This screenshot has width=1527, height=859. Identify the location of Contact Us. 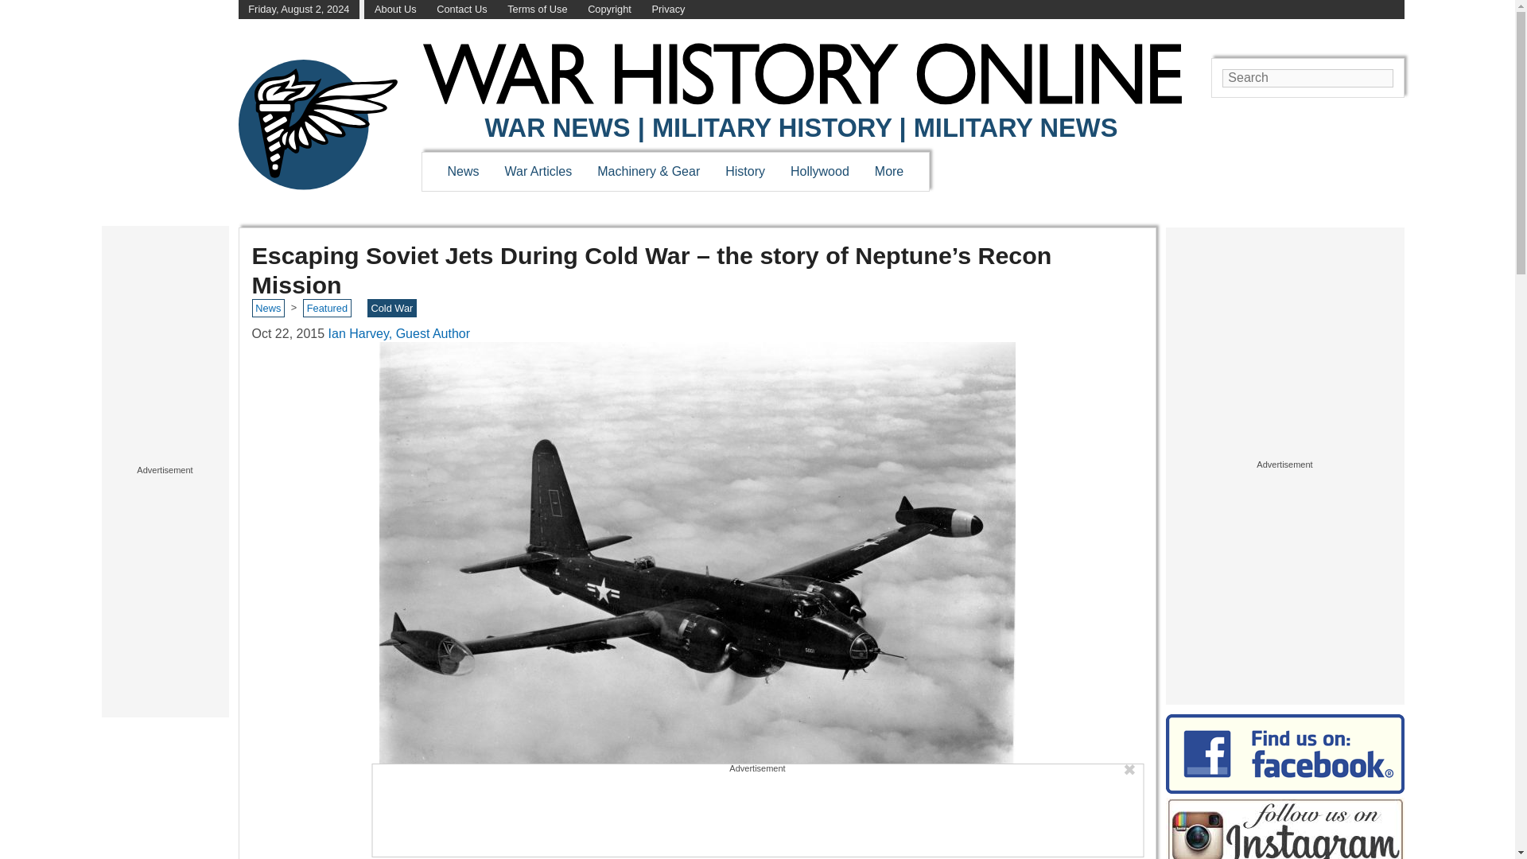
(461, 10).